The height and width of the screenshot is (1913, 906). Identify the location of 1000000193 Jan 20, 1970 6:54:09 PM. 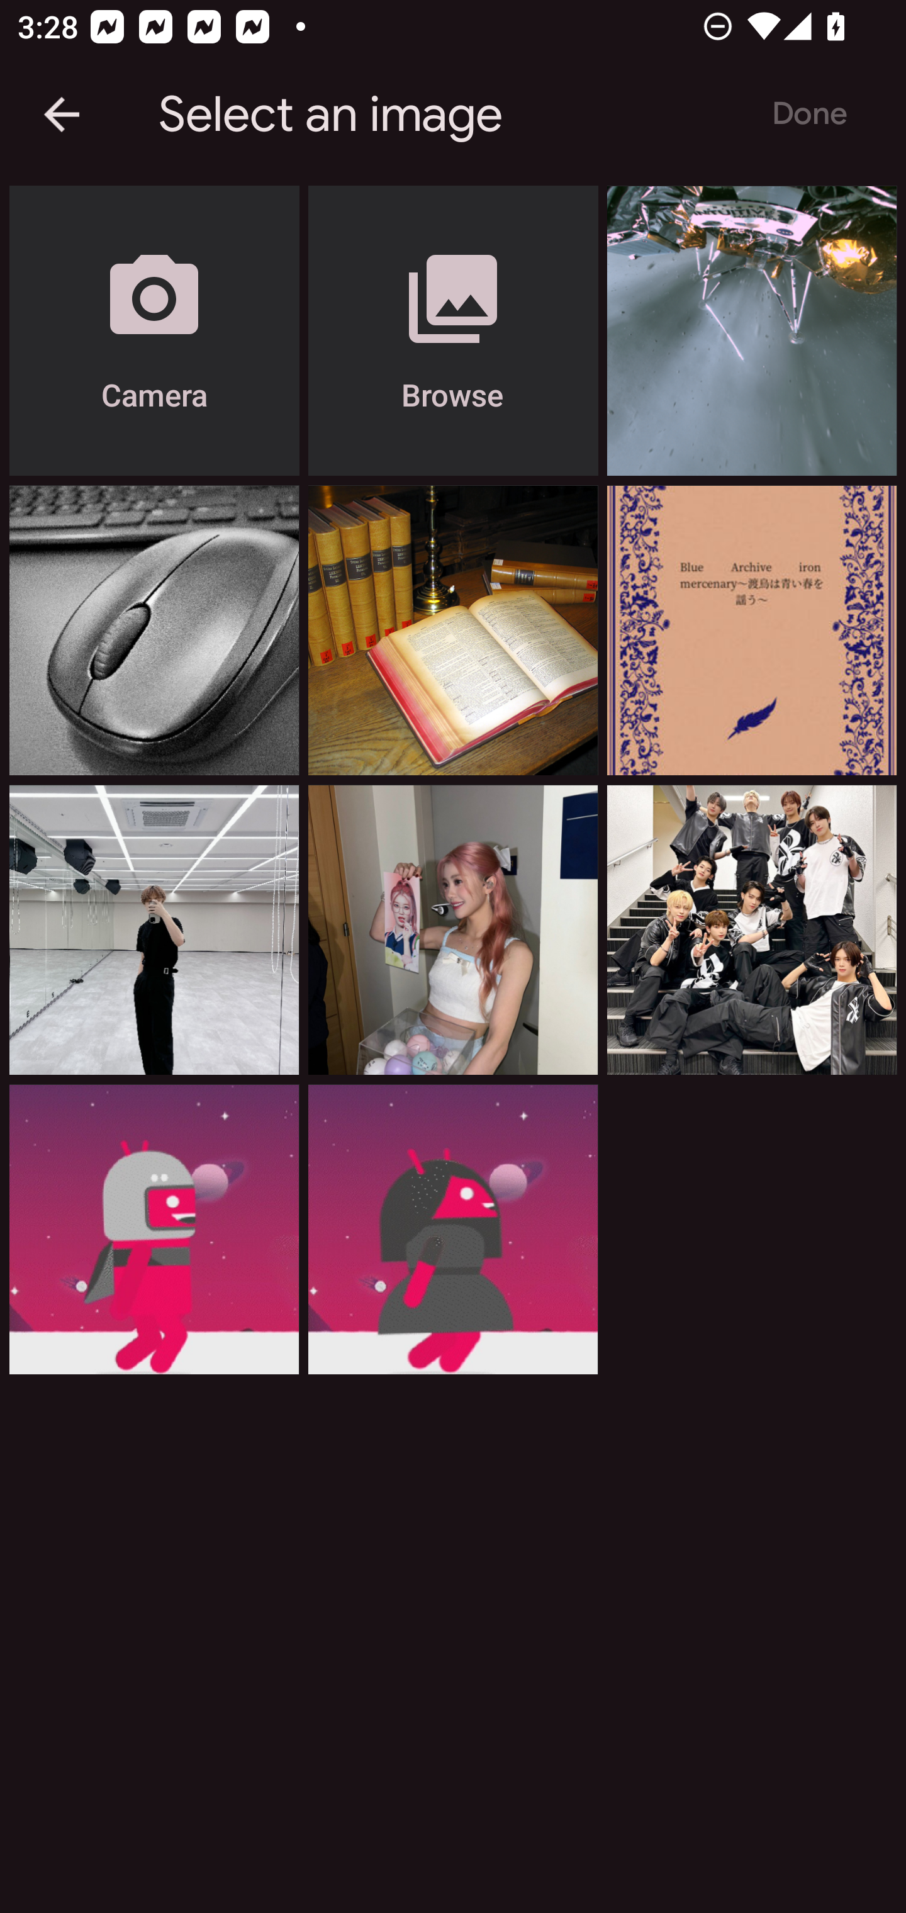
(154, 631).